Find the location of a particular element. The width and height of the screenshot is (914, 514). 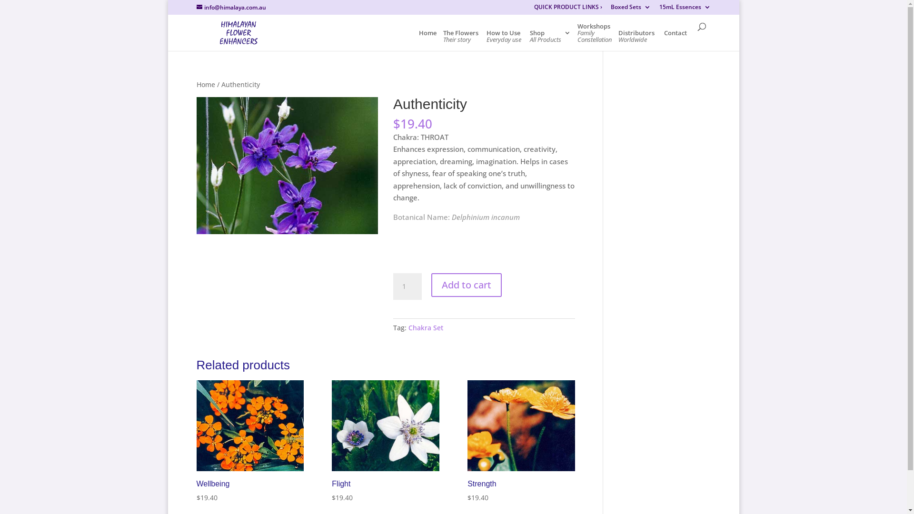

Boxed Sets is located at coordinates (630, 10).